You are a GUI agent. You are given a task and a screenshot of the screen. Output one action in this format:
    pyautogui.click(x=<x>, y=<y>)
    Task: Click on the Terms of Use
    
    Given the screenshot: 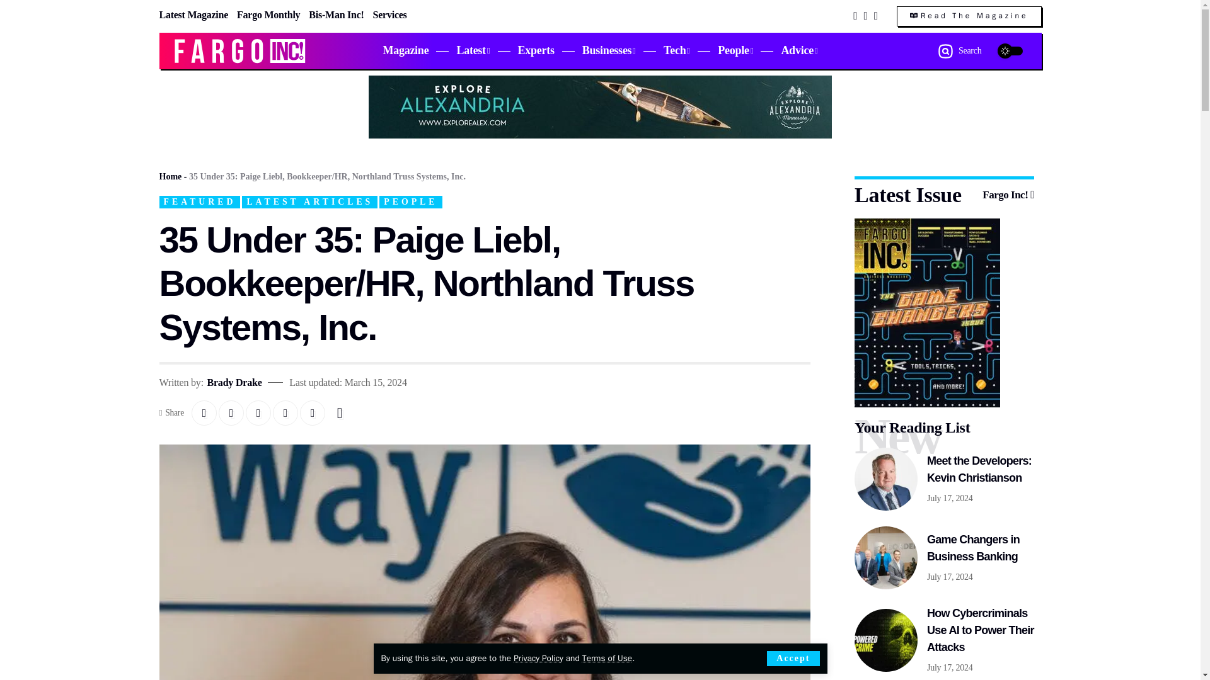 What is the action you would take?
    pyautogui.click(x=606, y=658)
    